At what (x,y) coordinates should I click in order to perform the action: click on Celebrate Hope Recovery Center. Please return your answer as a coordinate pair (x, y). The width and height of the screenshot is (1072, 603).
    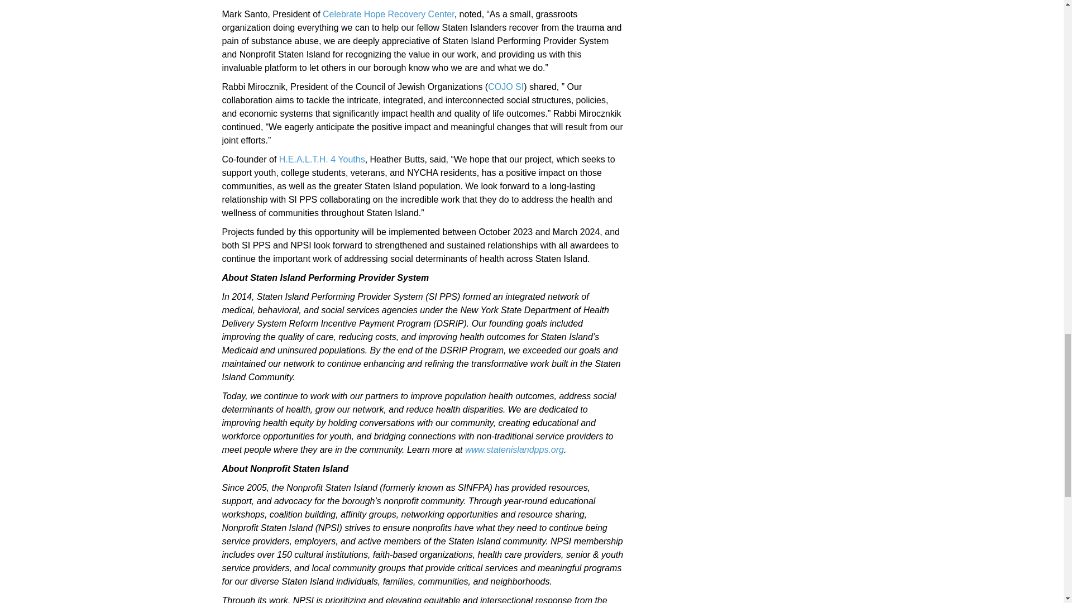
    Looking at the image, I should click on (389, 14).